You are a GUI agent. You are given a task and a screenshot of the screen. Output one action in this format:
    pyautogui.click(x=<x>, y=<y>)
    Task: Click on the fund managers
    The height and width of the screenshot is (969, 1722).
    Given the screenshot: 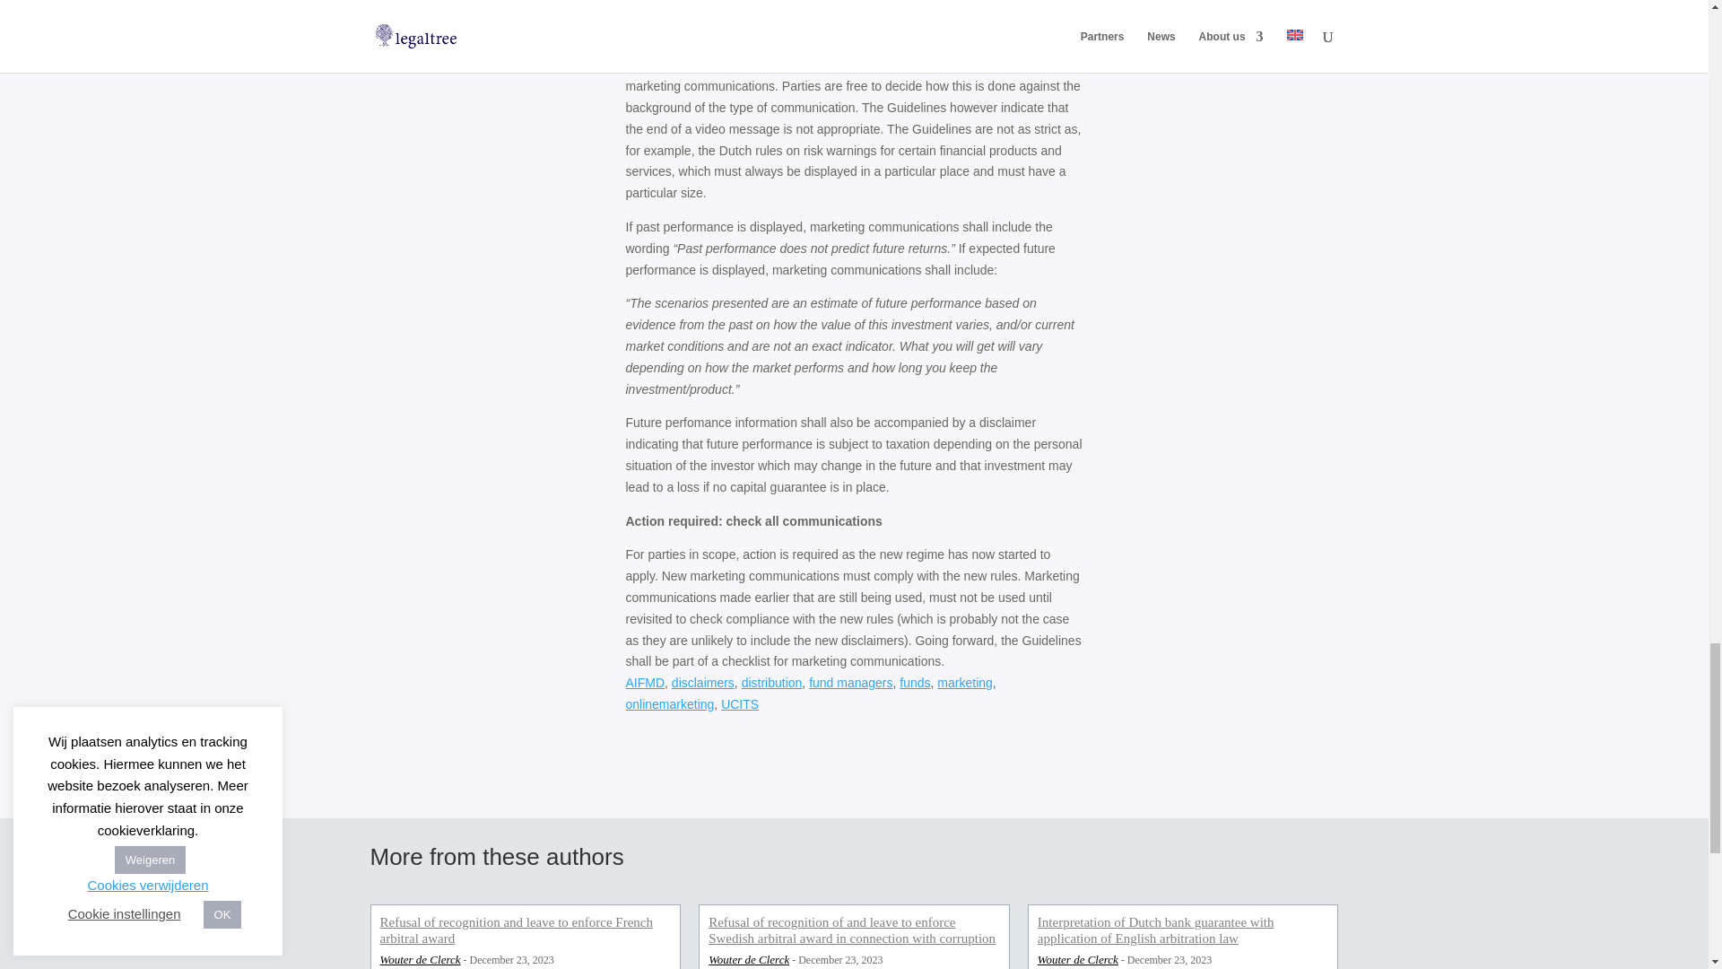 What is the action you would take?
    pyautogui.click(x=850, y=682)
    